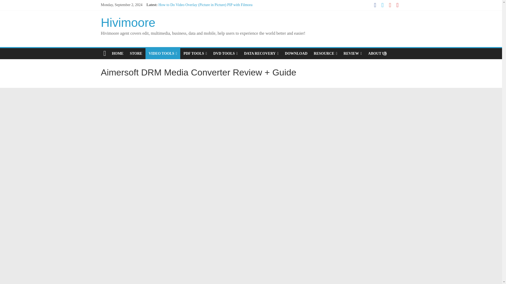  Describe the element at coordinates (136, 53) in the screenshot. I see `STORE` at that location.